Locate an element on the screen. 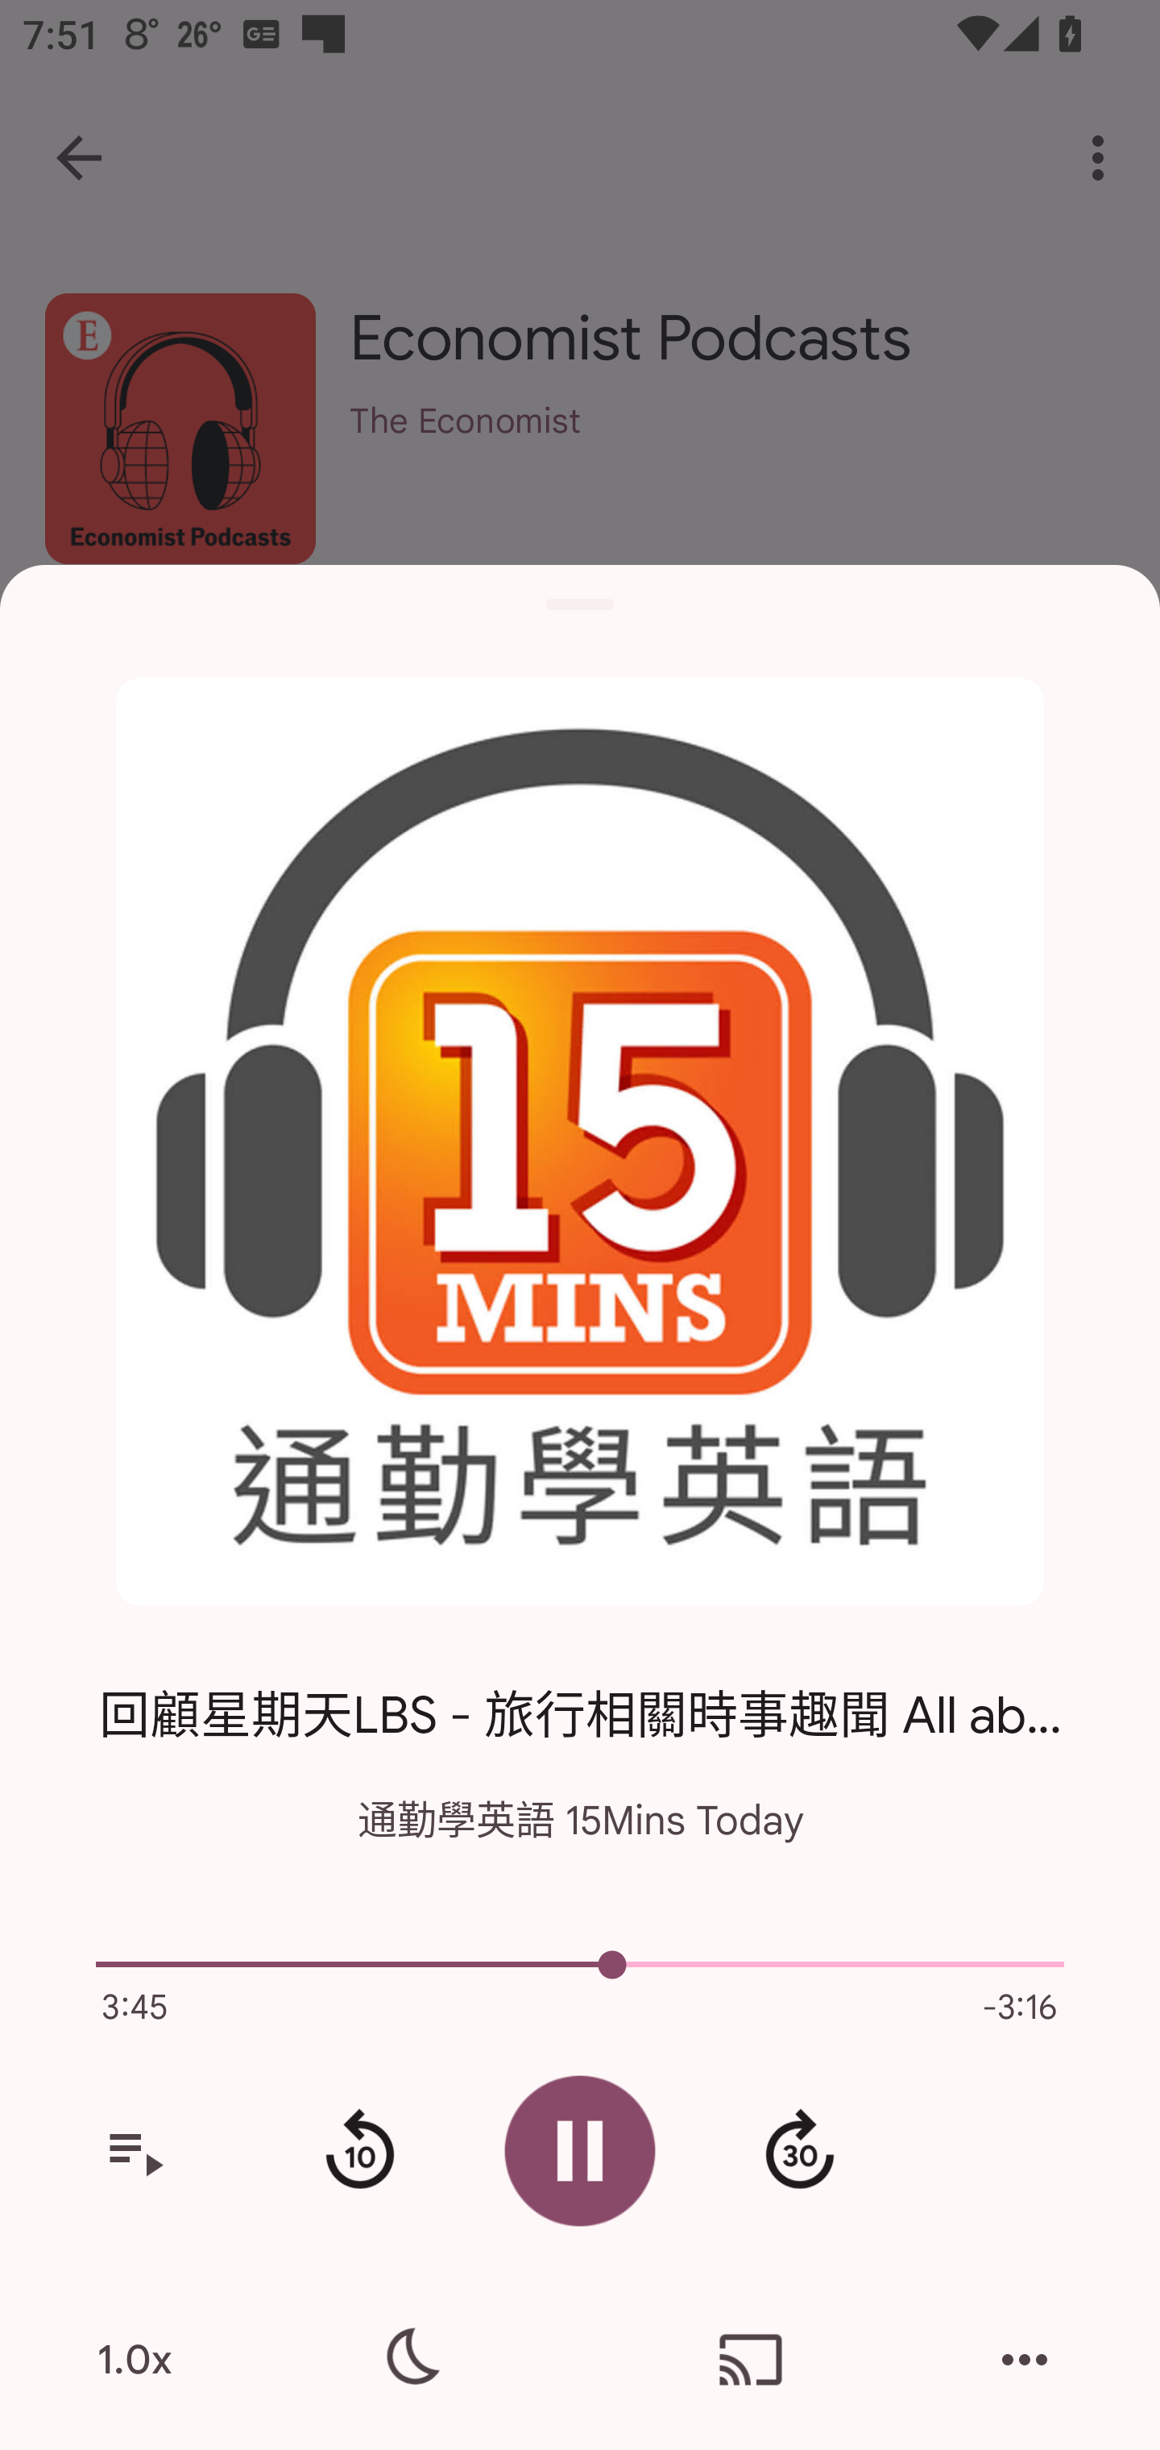 This screenshot has width=1160, height=2450. More actions is located at coordinates (1025, 2360).